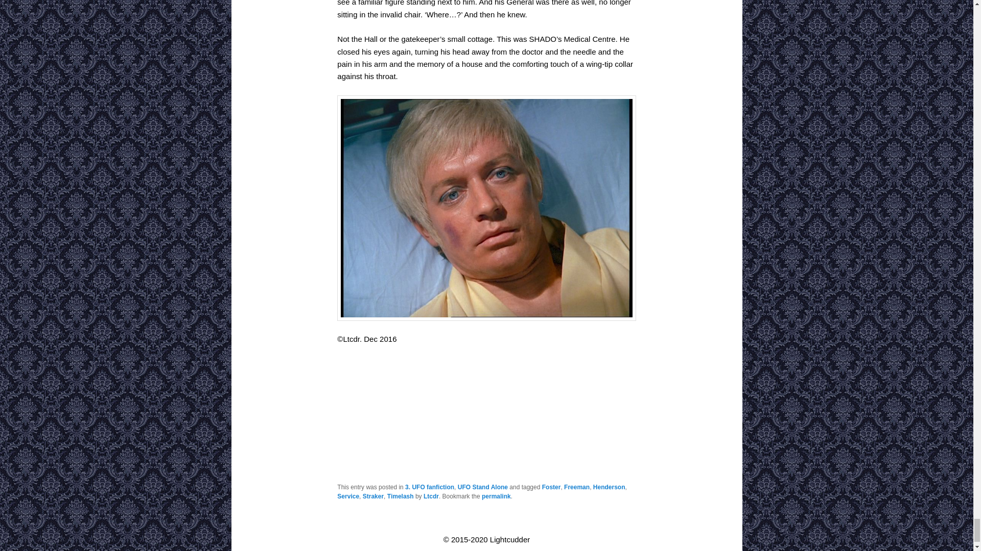 The width and height of the screenshot is (981, 551). What do you see at coordinates (552, 487) in the screenshot?
I see `Foster` at bounding box center [552, 487].